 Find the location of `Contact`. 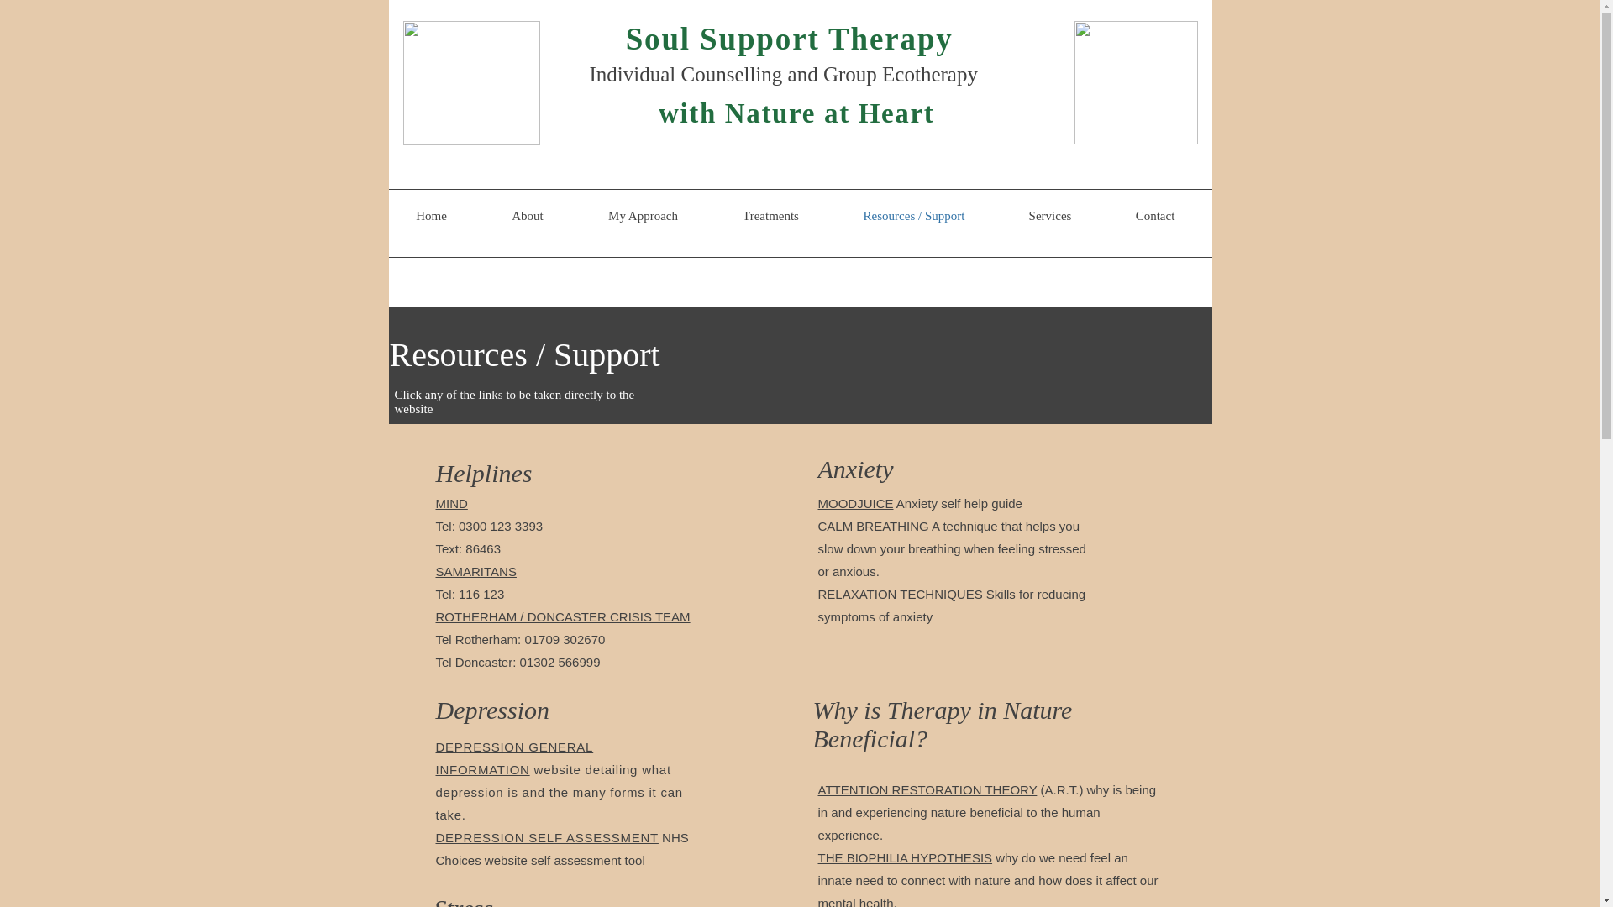

Contact is located at coordinates (1154, 215).